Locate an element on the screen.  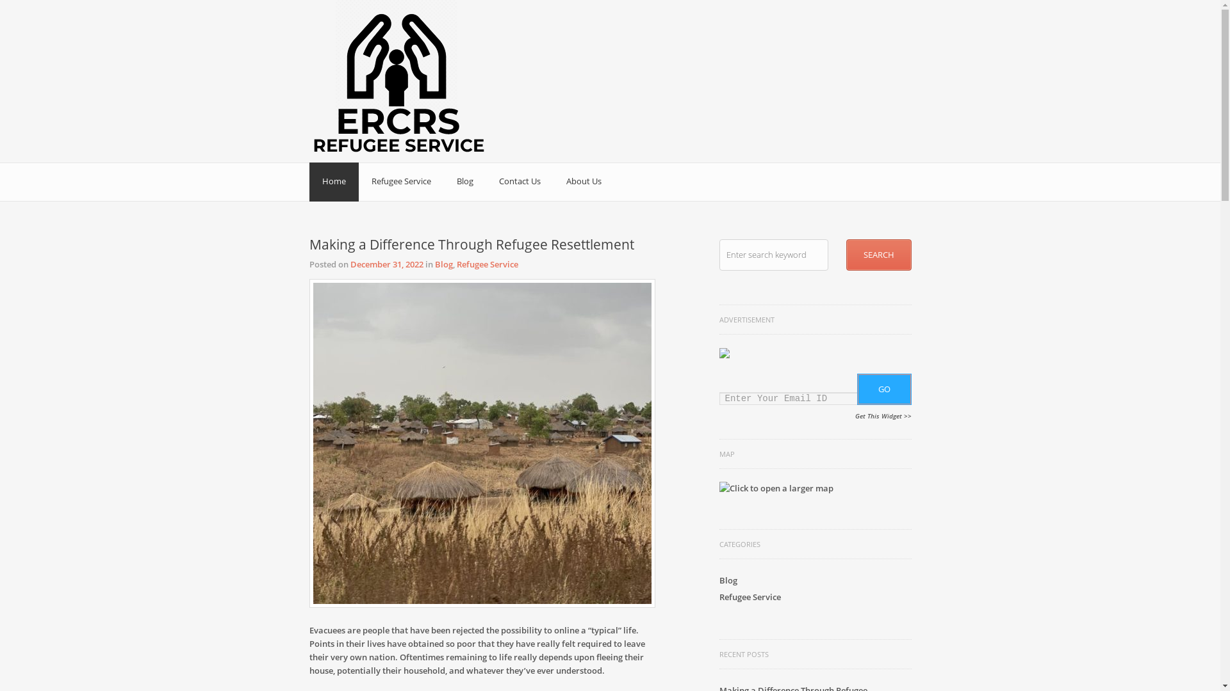
ERCRS is located at coordinates (334, 32).